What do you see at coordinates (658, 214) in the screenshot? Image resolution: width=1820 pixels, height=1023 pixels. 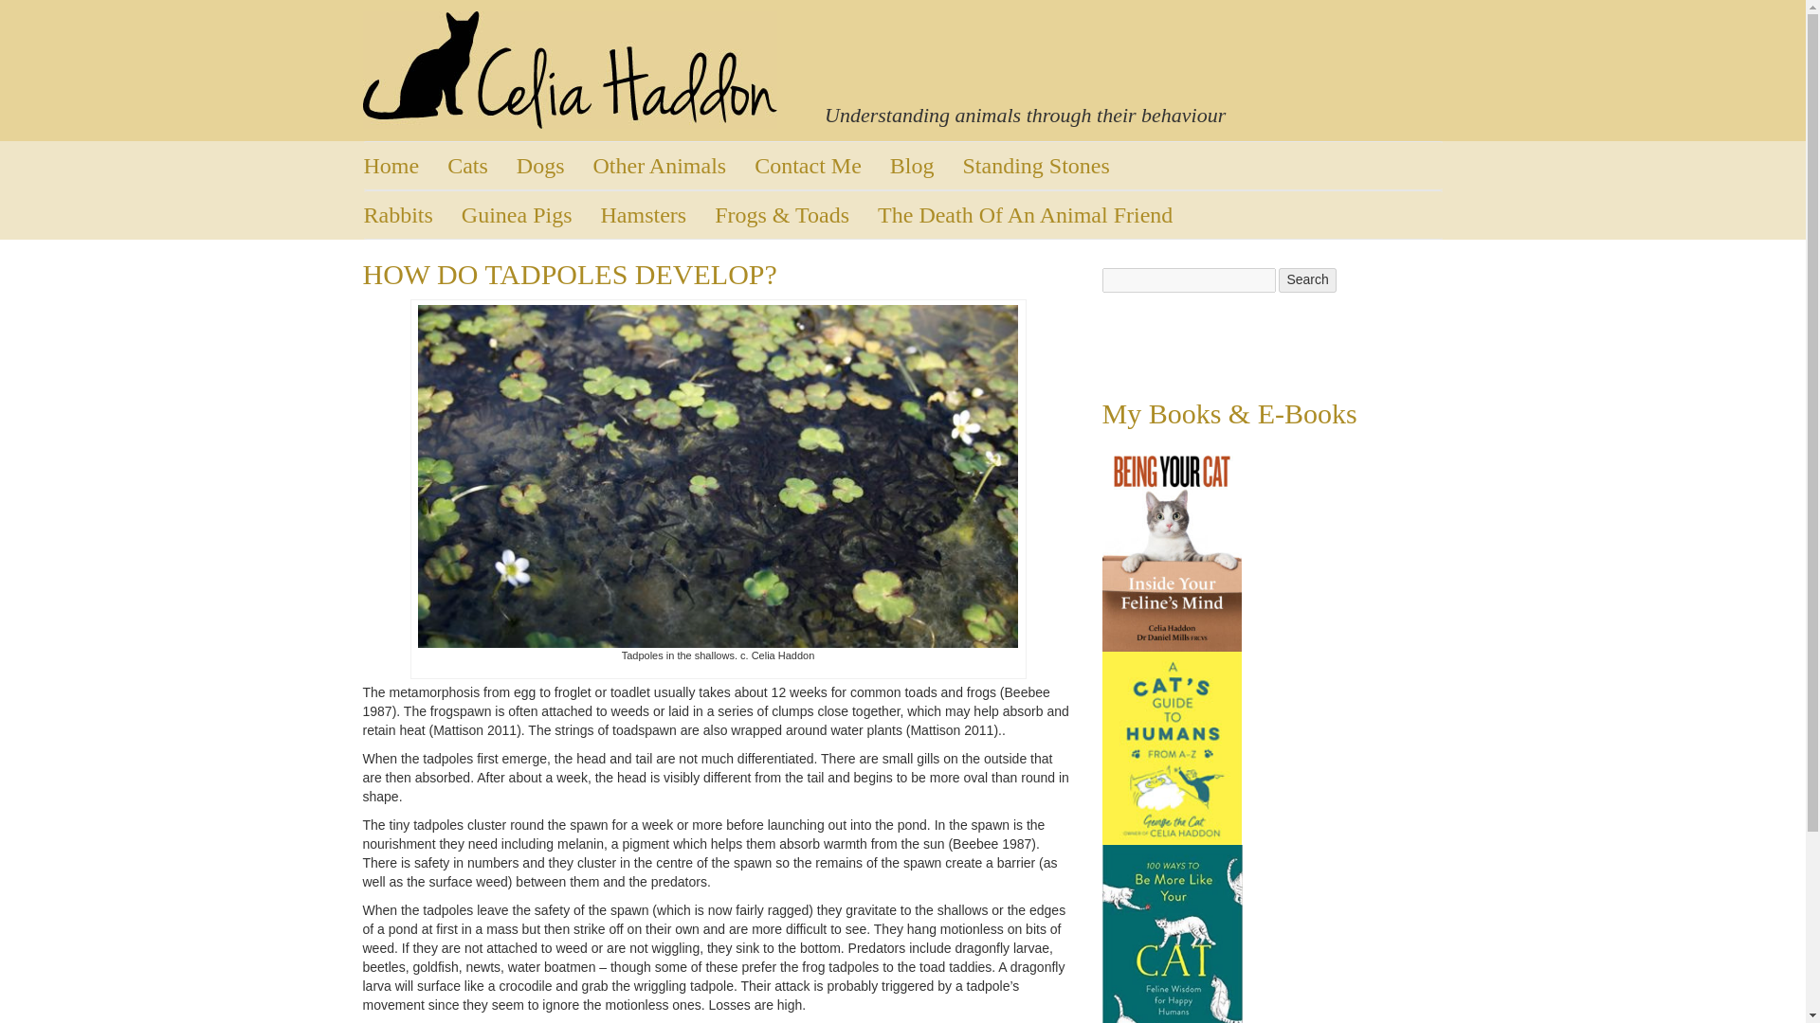 I see `Hamsters` at bounding box center [658, 214].